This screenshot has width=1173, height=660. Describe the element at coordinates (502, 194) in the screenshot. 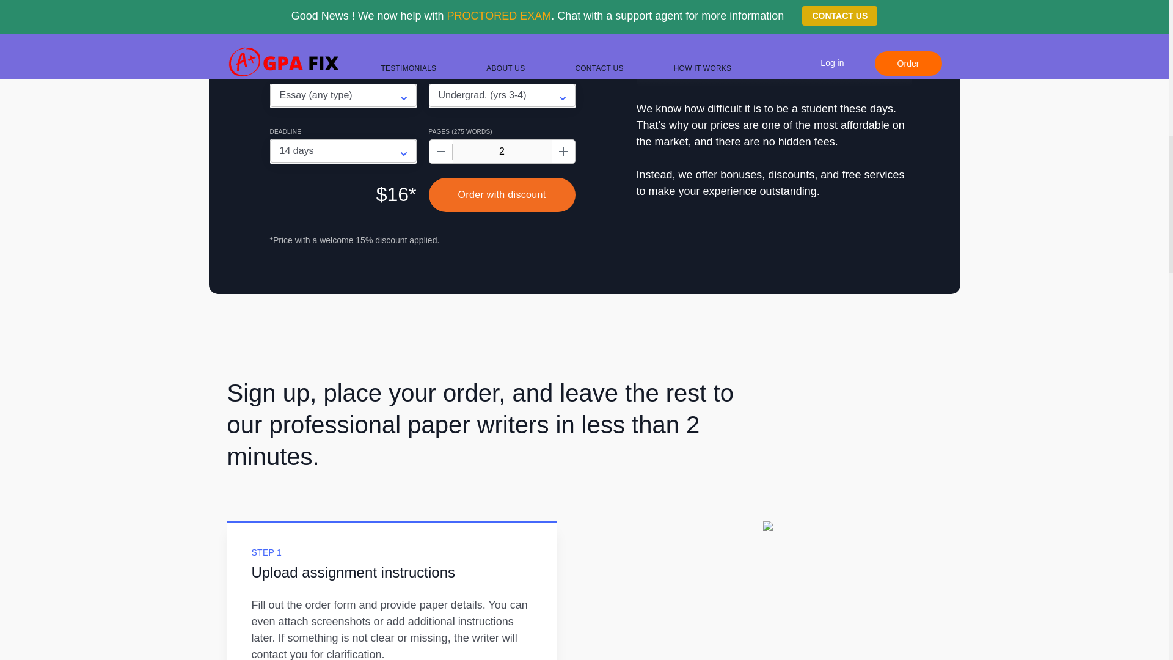

I see `Order with discount` at that location.